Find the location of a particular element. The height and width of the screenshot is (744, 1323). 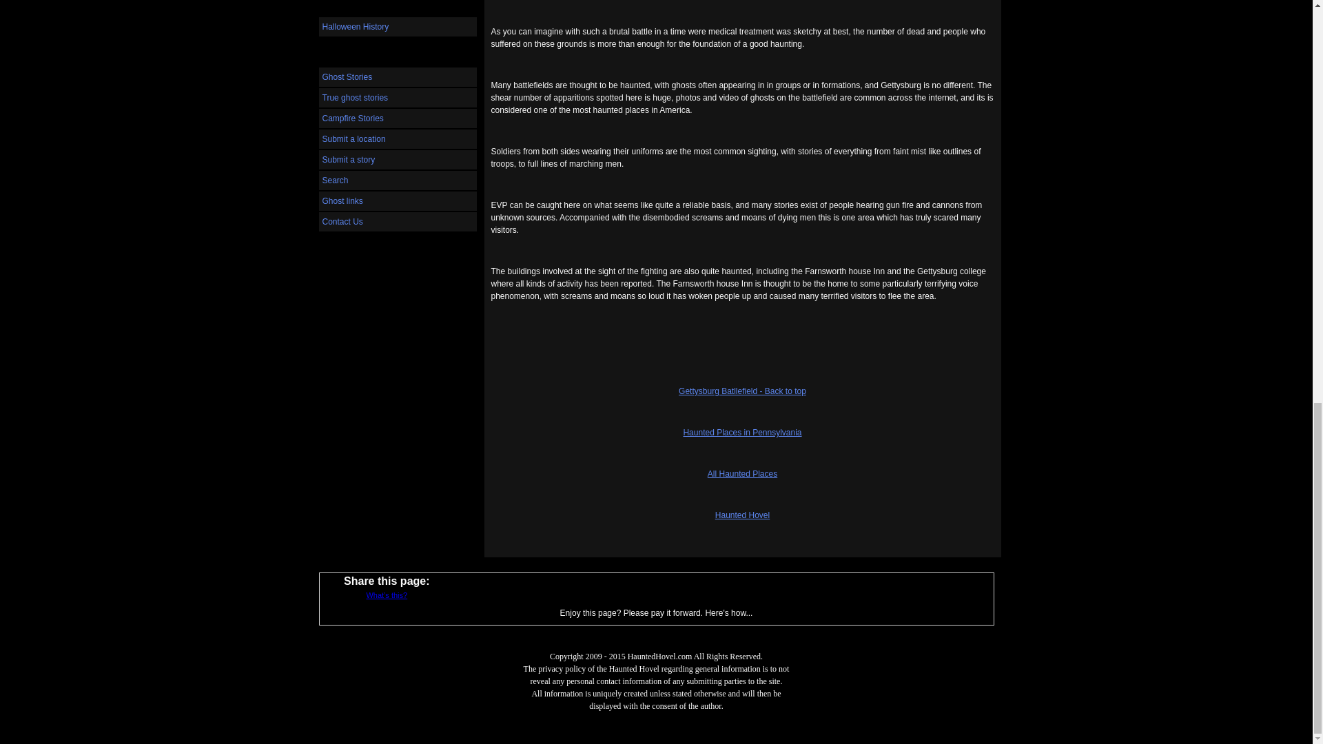

Gettysburg Batllefield - Back to top is located at coordinates (741, 391).